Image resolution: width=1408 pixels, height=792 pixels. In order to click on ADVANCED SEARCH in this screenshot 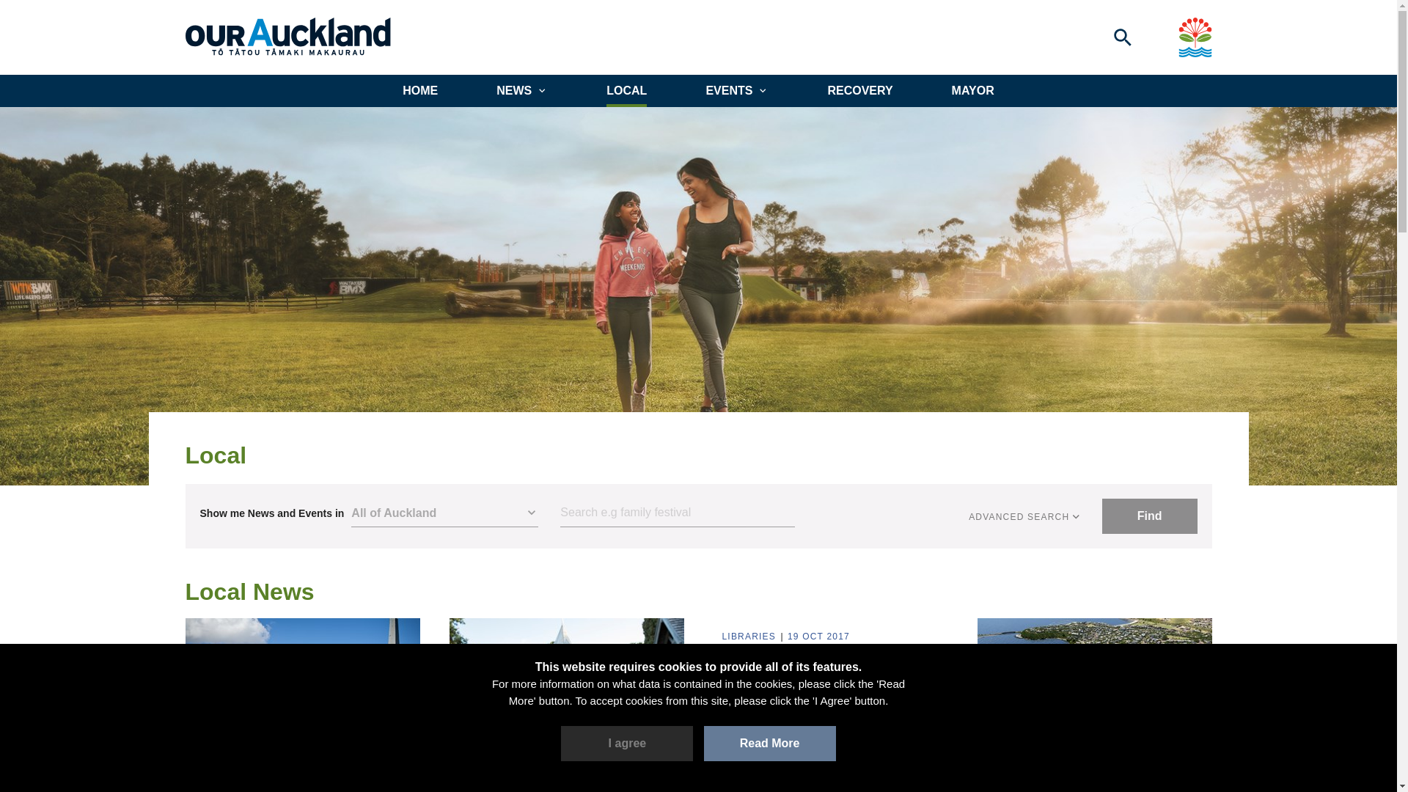, I will do `click(1025, 516)`.